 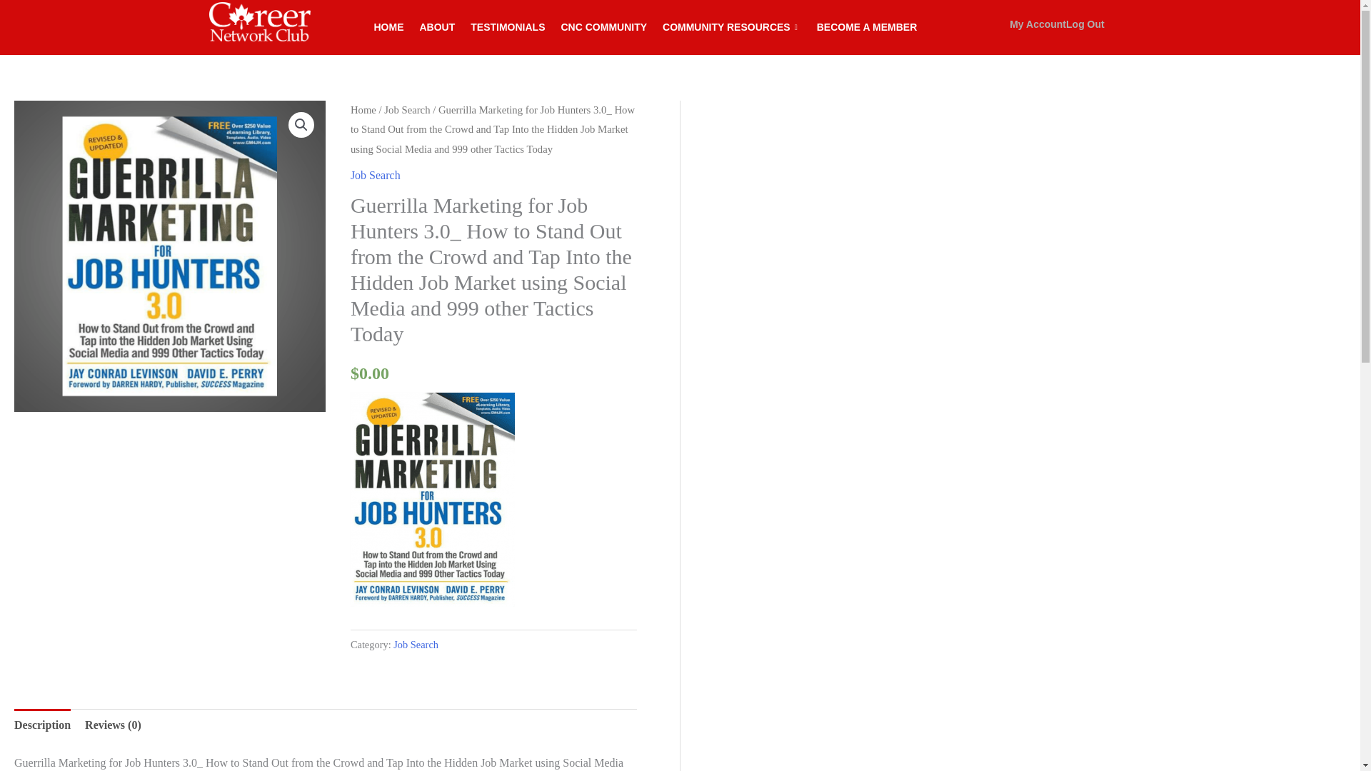 What do you see at coordinates (603, 27) in the screenshot?
I see `CNC COMMUNITY` at bounding box center [603, 27].